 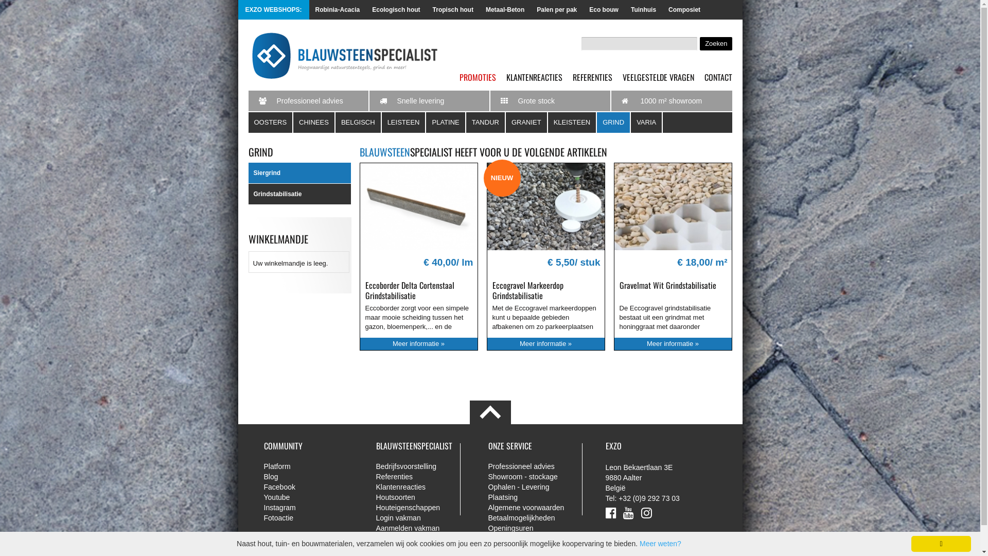 I want to click on Eccoborder Delta Cortenstaal Grindstabilisatie, so click(x=410, y=290).